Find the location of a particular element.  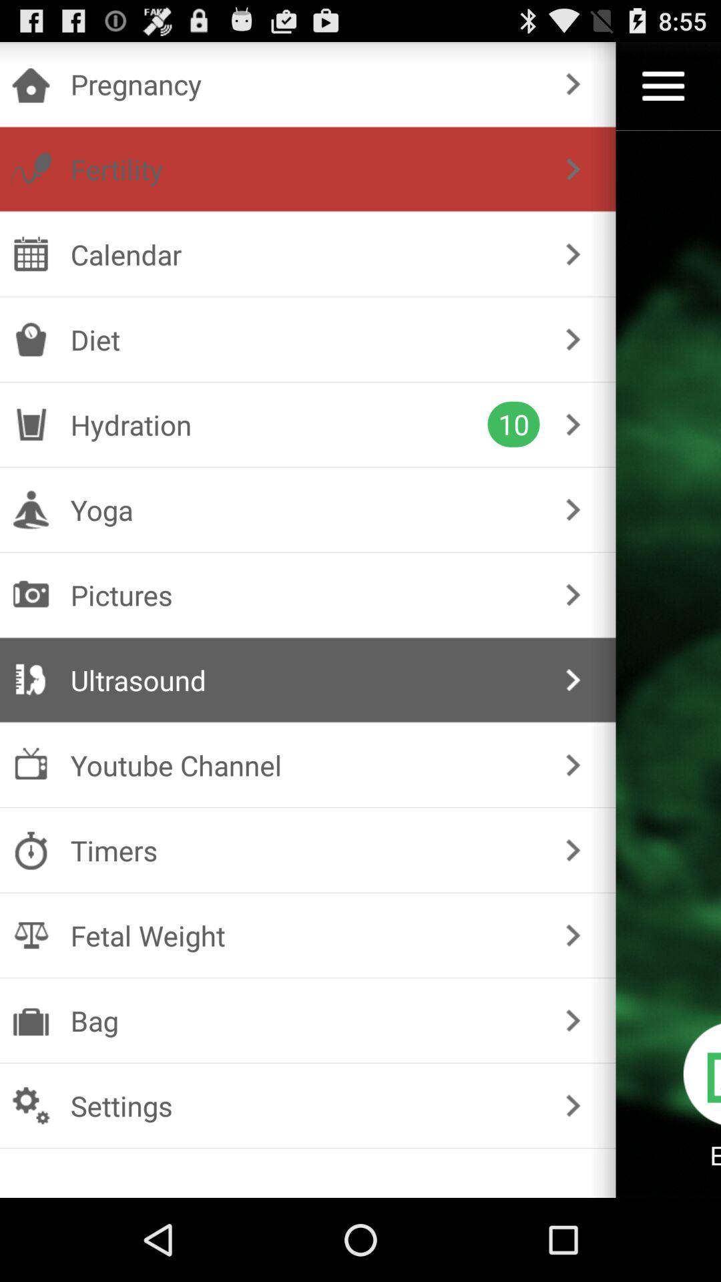

select the icon right to ultrasound is located at coordinates (31, 680).